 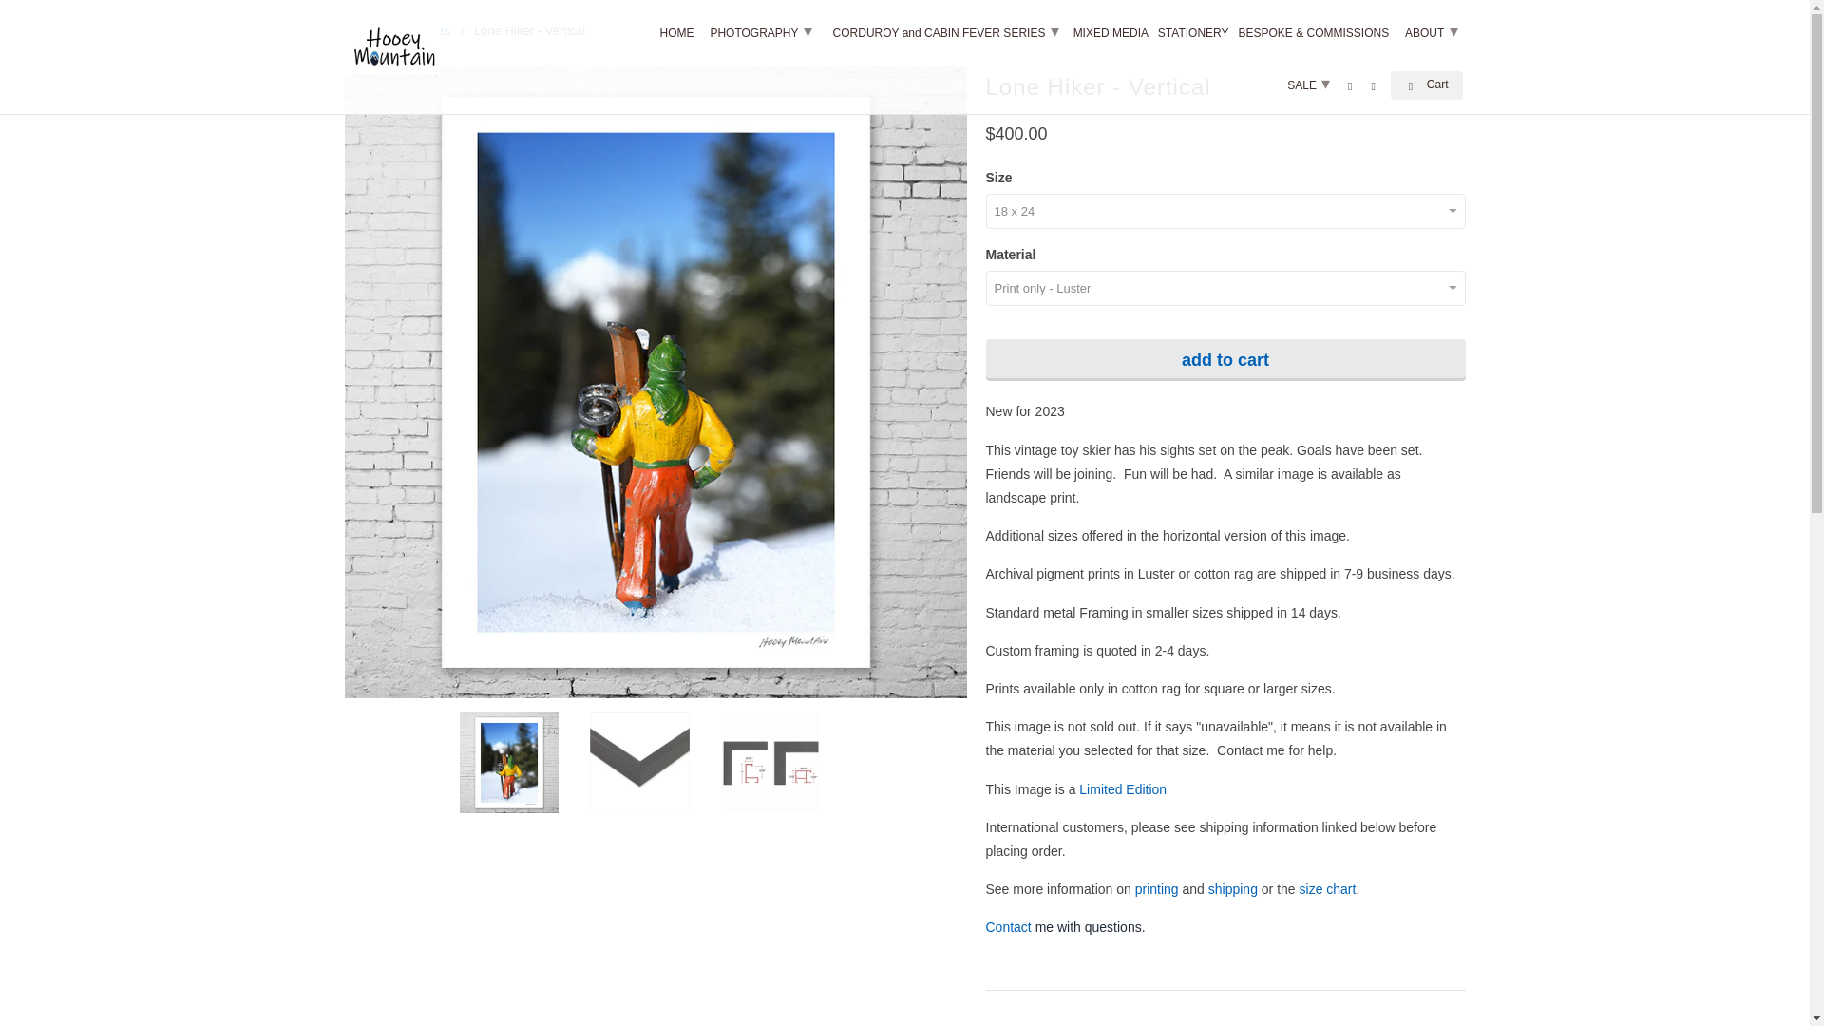 What do you see at coordinates (425, 30) in the screenshot?
I see `Products` at bounding box center [425, 30].